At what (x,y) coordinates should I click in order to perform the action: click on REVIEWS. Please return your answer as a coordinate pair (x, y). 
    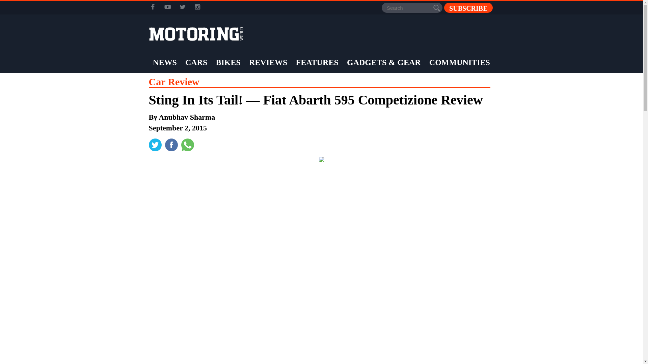
    Looking at the image, I should click on (268, 62).